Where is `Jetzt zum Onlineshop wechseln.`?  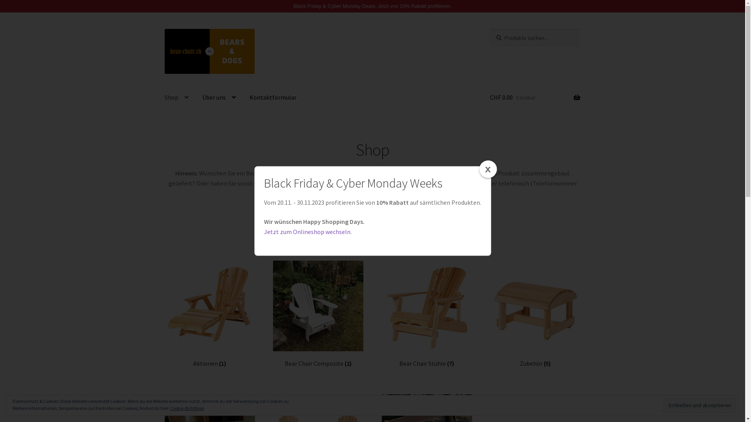
Jetzt zum Onlineshop wechseln. is located at coordinates (308, 232).